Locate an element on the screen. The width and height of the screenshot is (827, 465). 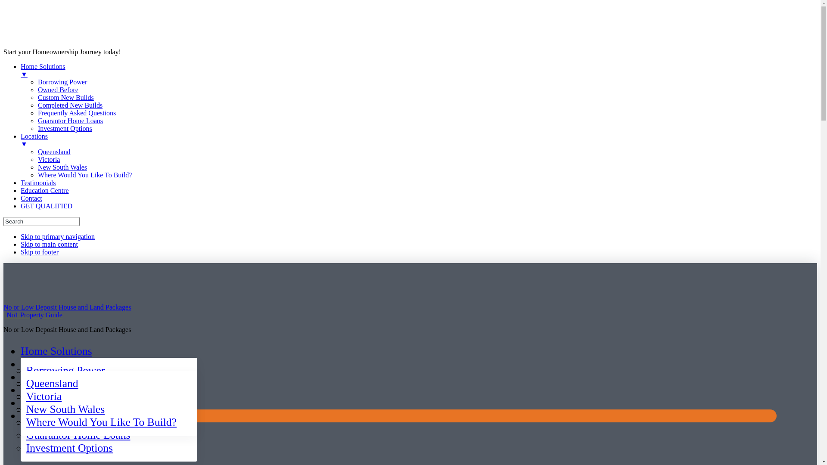
Victoria is located at coordinates (49, 159).